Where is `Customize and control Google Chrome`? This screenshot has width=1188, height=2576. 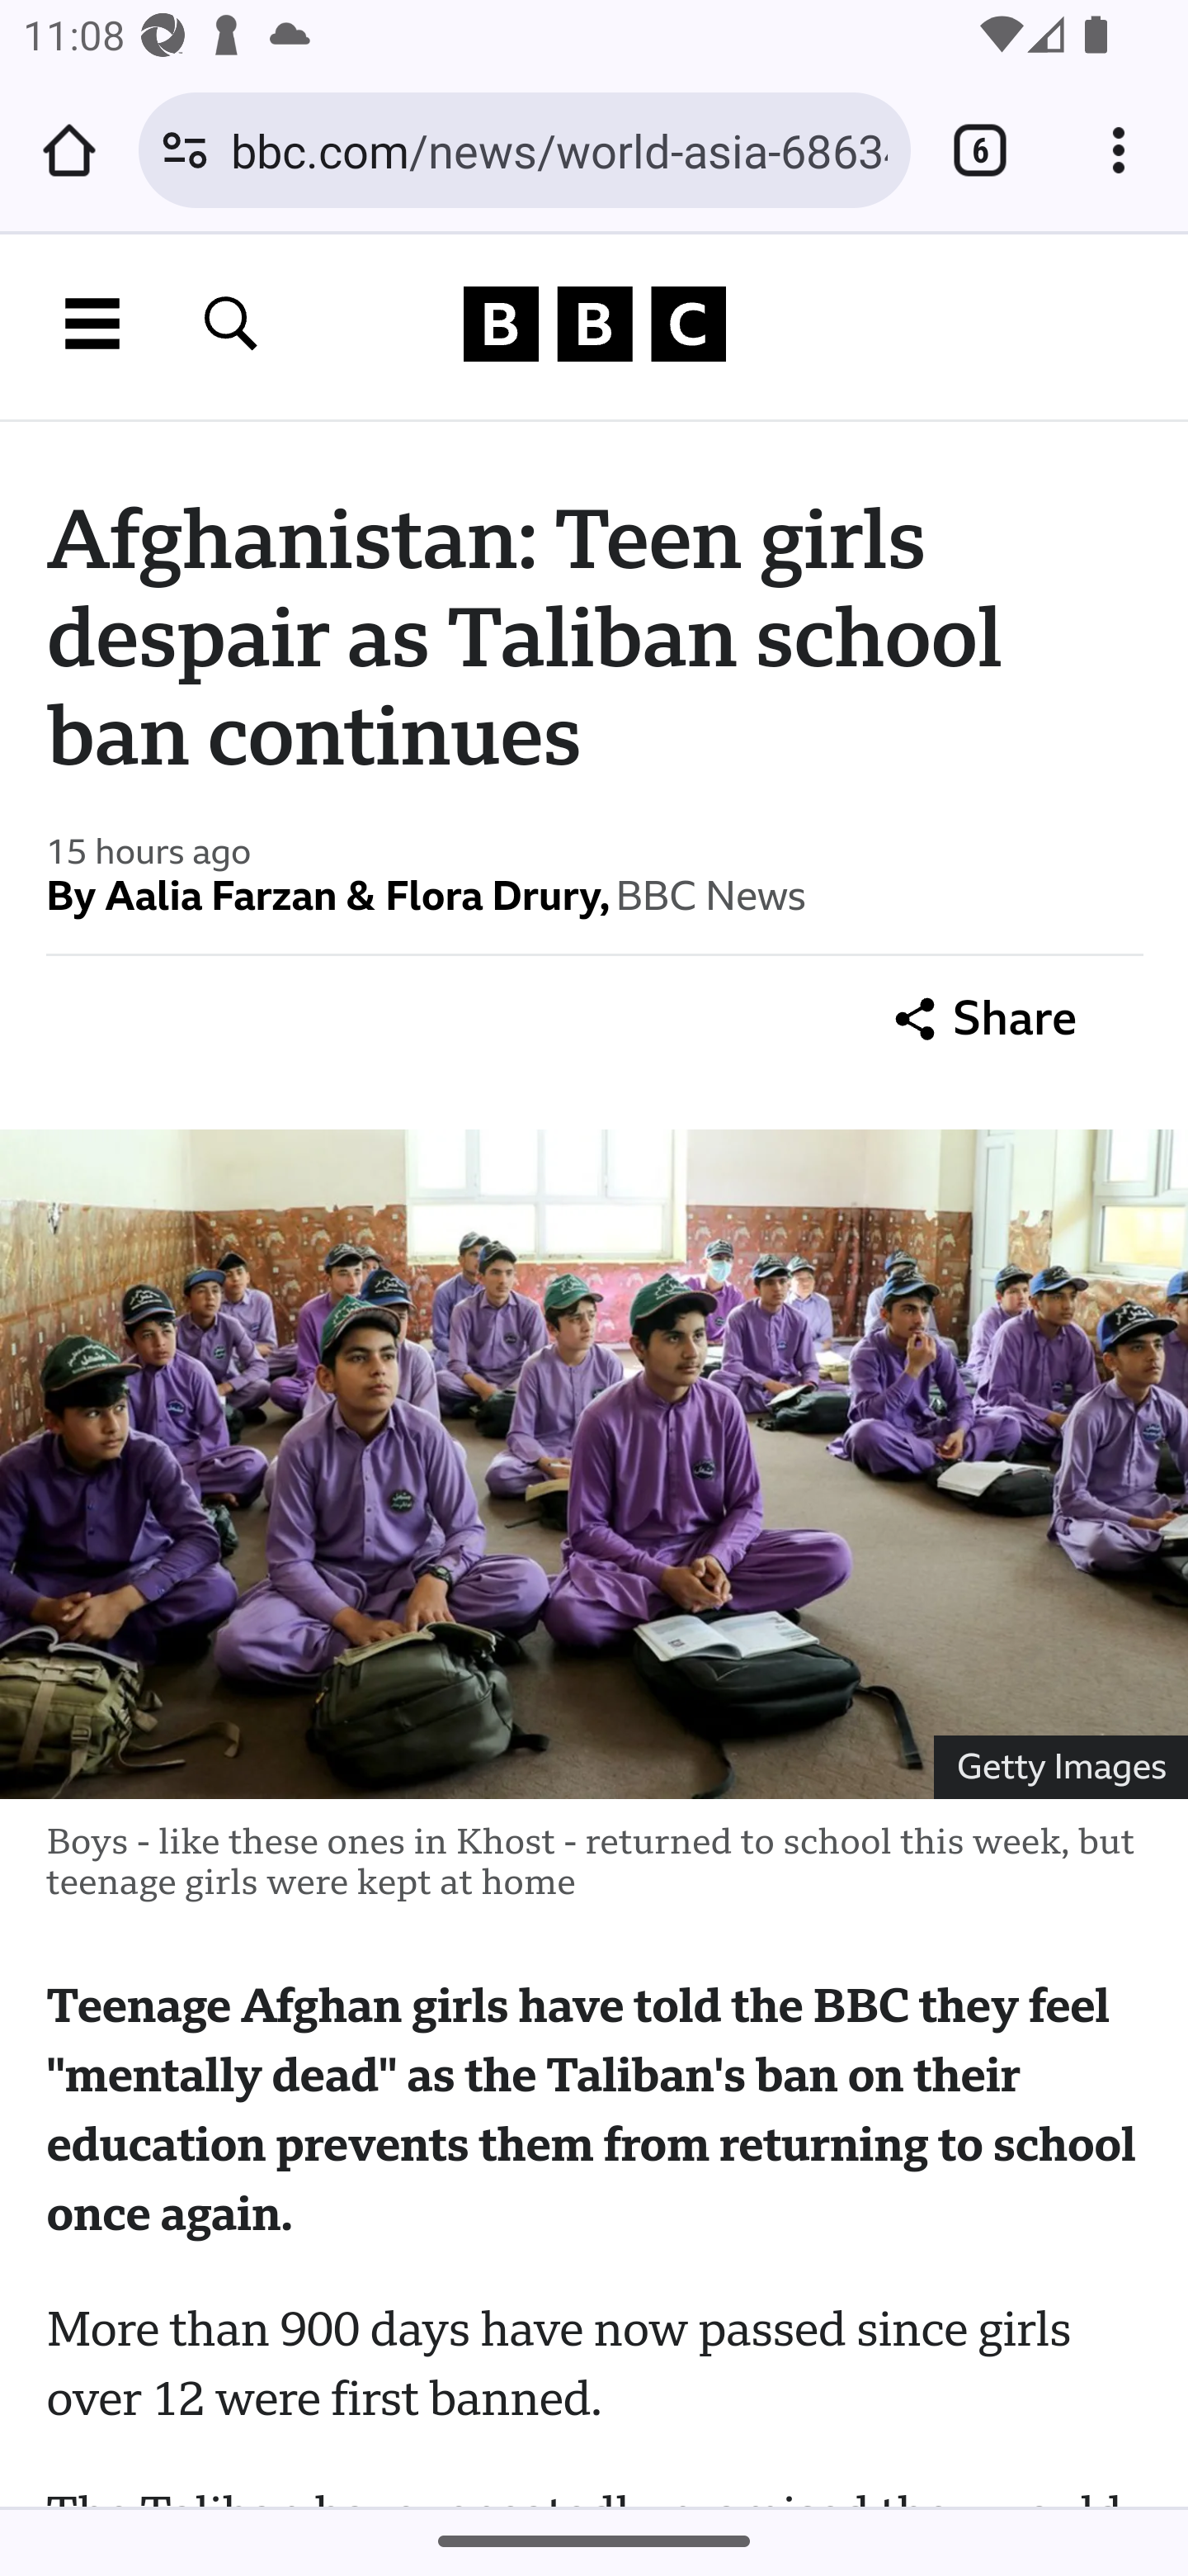 Customize and control Google Chrome is located at coordinates (1119, 150).